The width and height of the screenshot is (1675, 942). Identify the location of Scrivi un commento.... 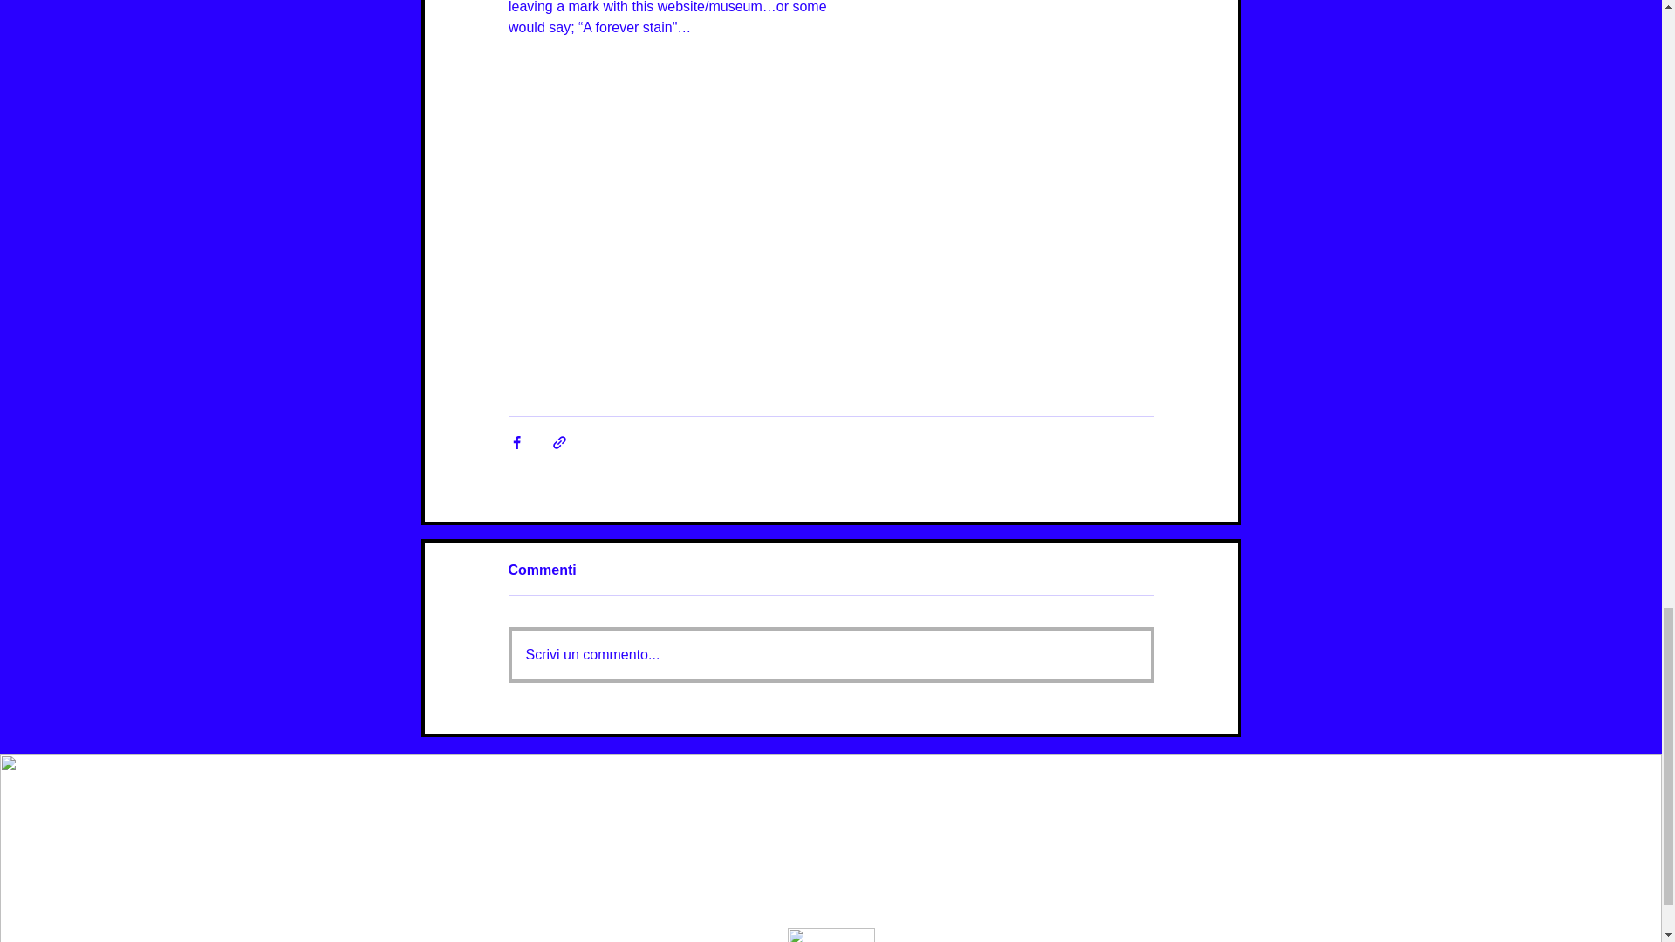
(830, 654).